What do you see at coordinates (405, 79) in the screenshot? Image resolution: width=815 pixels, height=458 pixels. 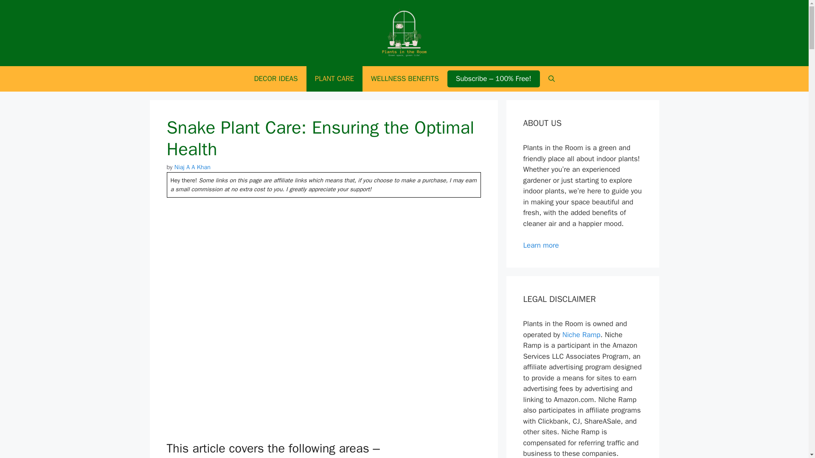 I see `WELLNESS BENEFITS` at bounding box center [405, 79].